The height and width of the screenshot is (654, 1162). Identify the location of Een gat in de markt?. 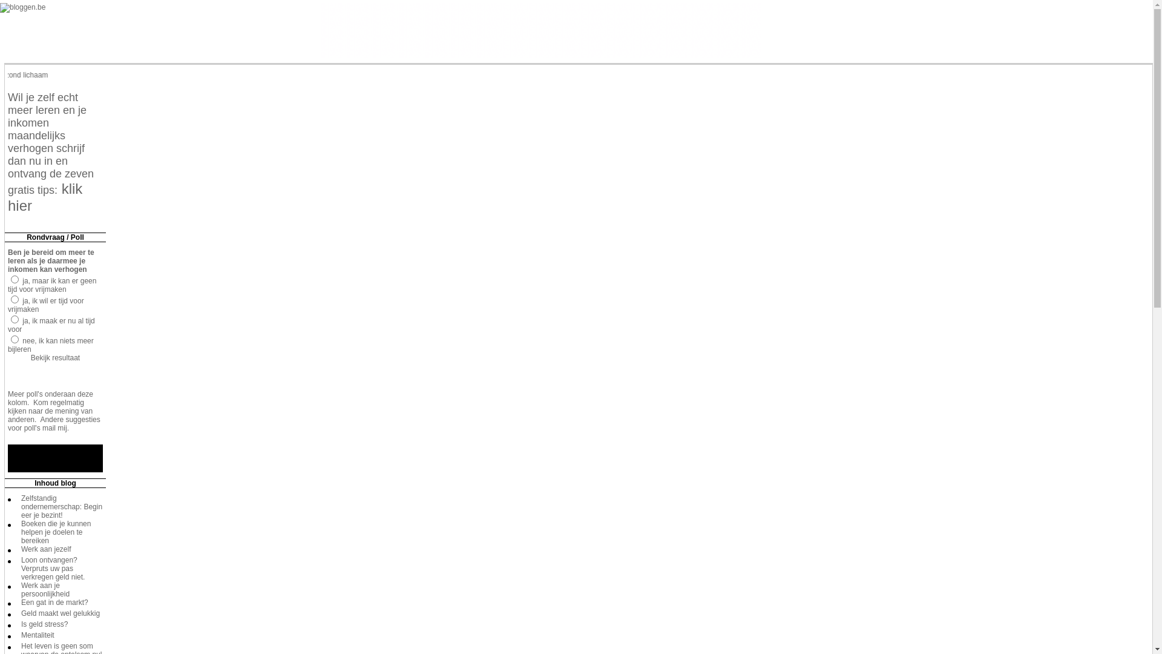
(54, 603).